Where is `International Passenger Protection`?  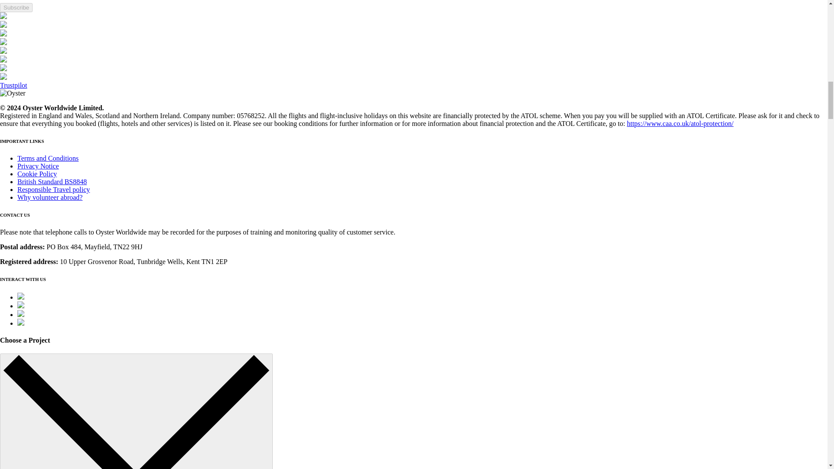
International Passenger Protection is located at coordinates (3, 17).